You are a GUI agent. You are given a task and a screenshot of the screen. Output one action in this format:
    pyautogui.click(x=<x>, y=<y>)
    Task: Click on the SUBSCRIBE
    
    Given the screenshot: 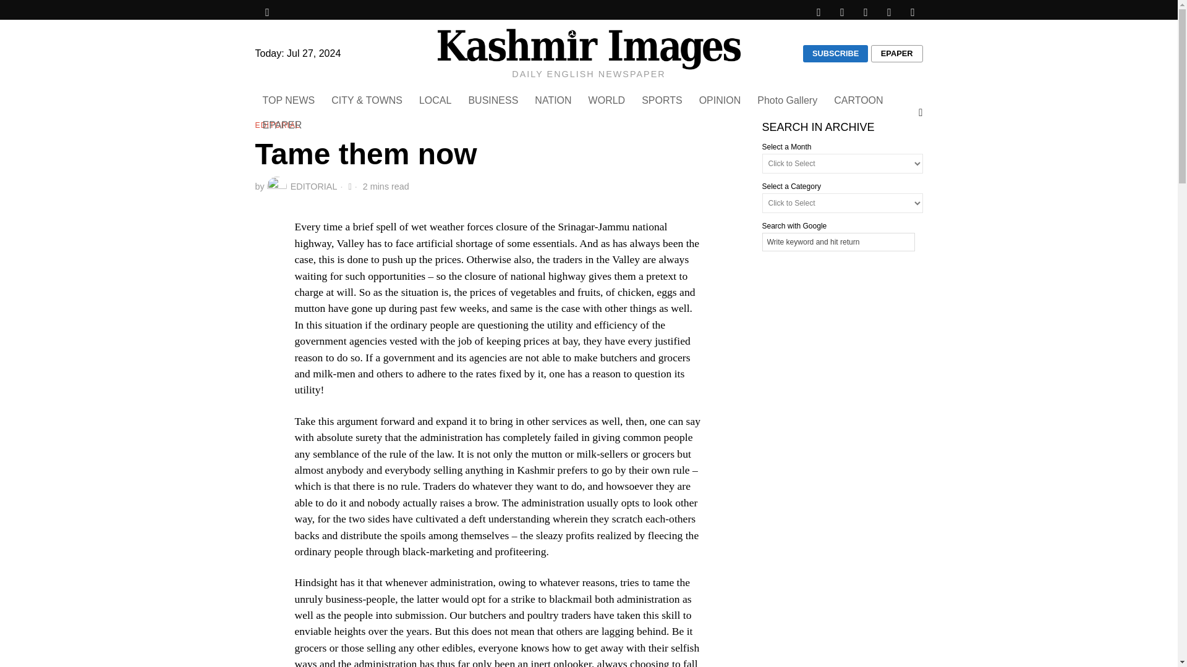 What is the action you would take?
    pyautogui.click(x=835, y=54)
    